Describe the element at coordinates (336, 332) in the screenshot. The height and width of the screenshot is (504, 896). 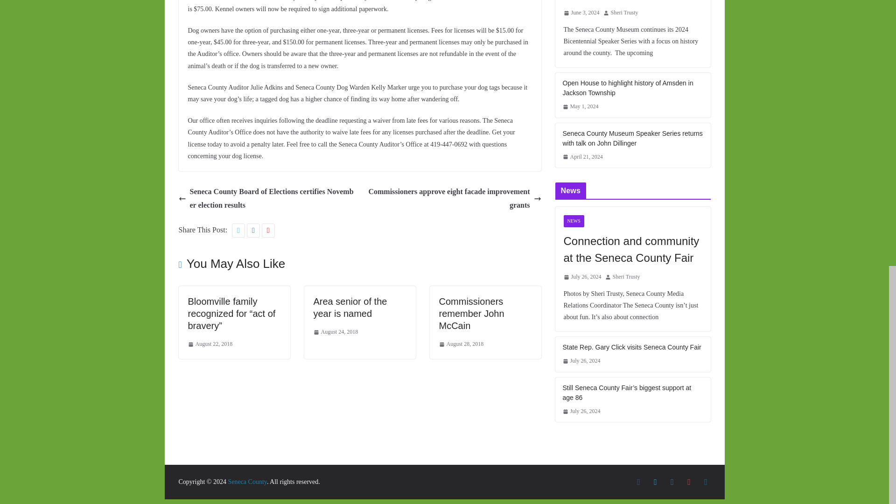
I see `4:06 pm` at that location.